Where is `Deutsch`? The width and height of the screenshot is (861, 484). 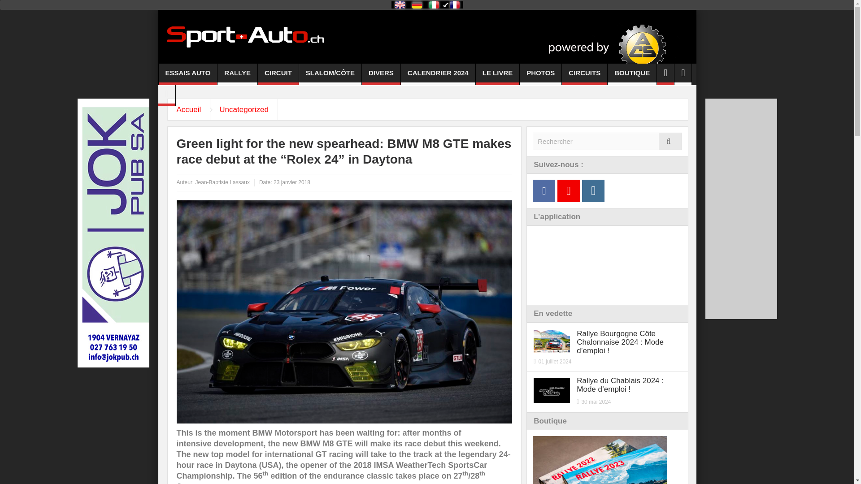
Deutsch is located at coordinates (417, 5).